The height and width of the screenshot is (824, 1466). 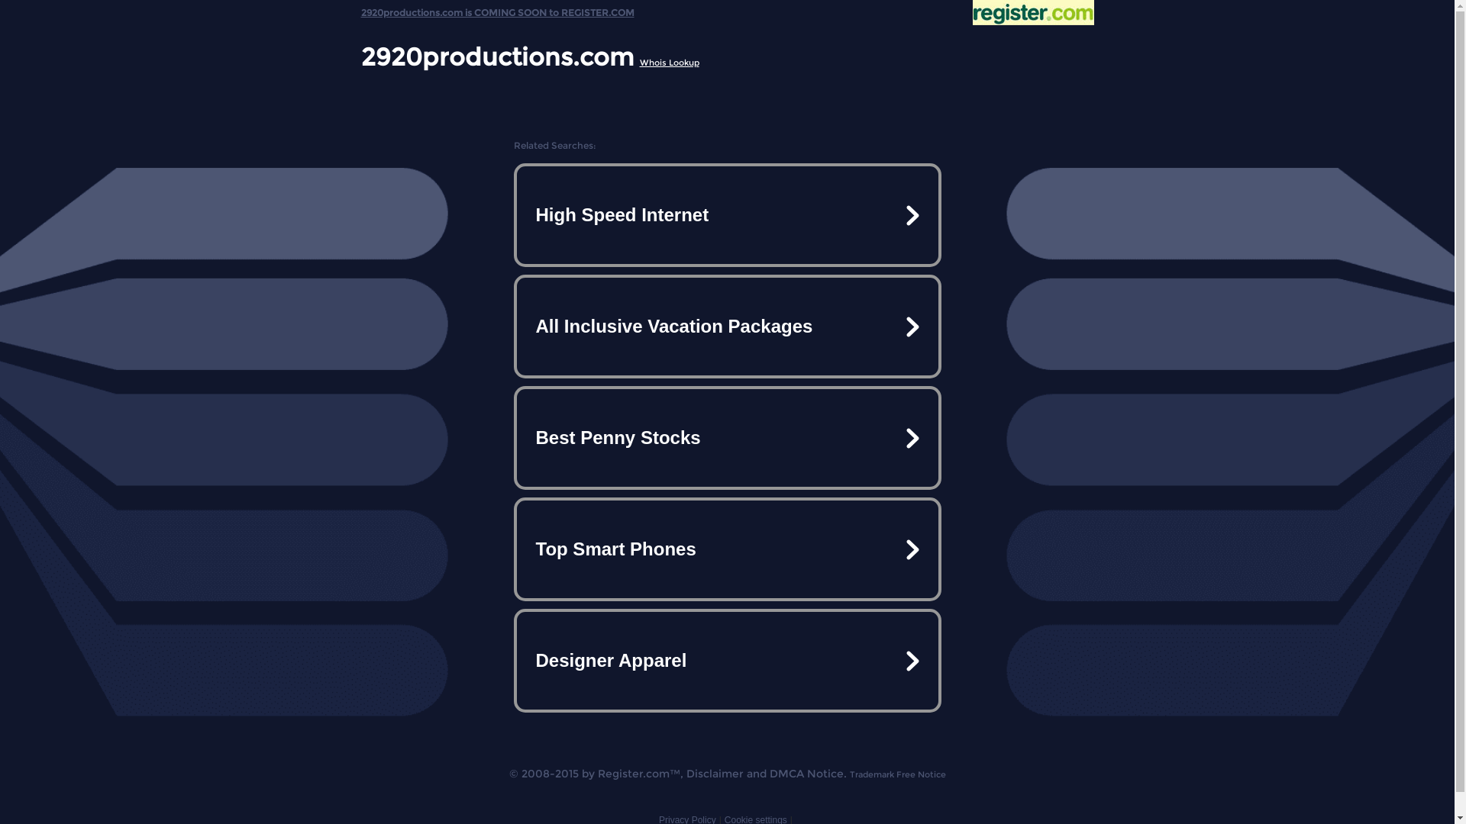 I want to click on Best Penny Stocks, so click(x=727, y=438).